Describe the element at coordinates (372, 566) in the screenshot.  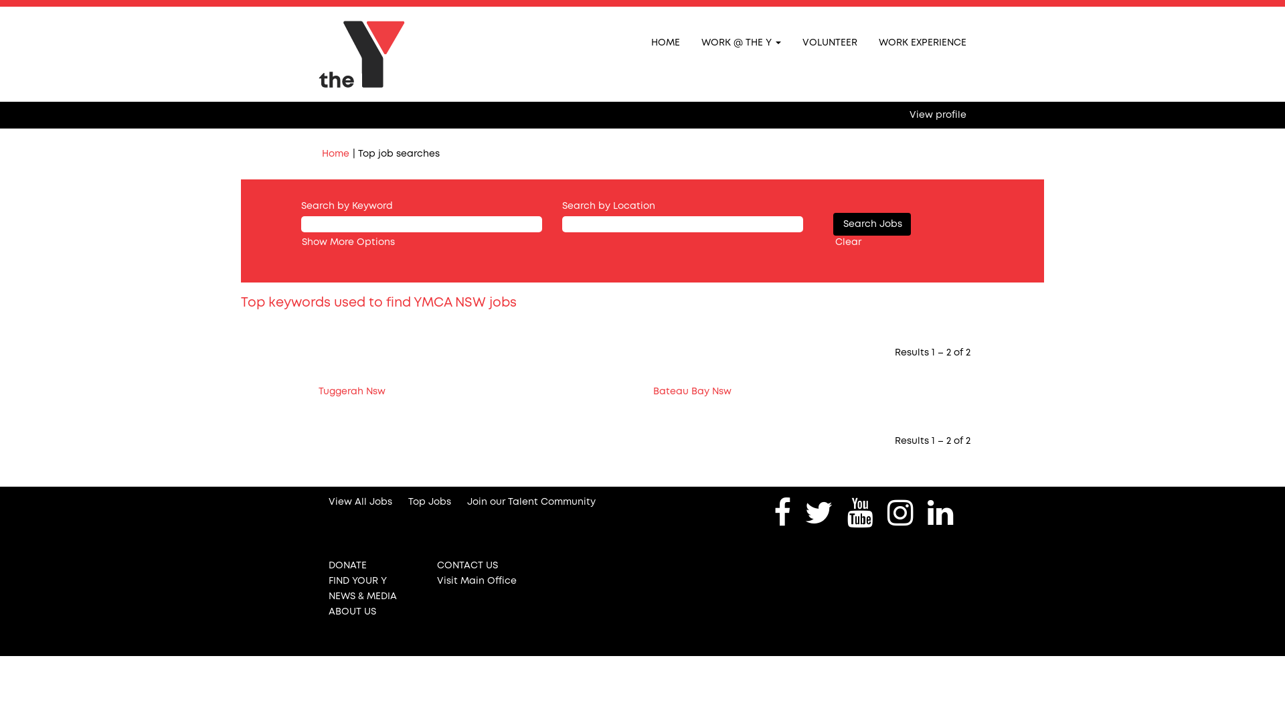
I see `DONATE` at that location.